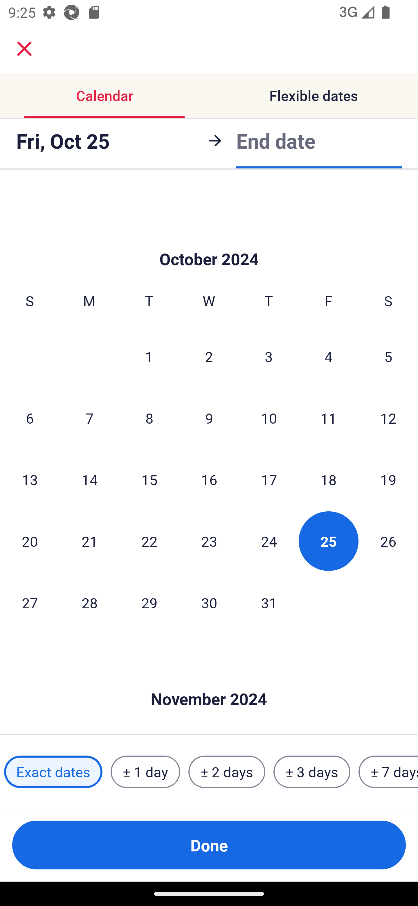  I want to click on close., so click(24, 49).